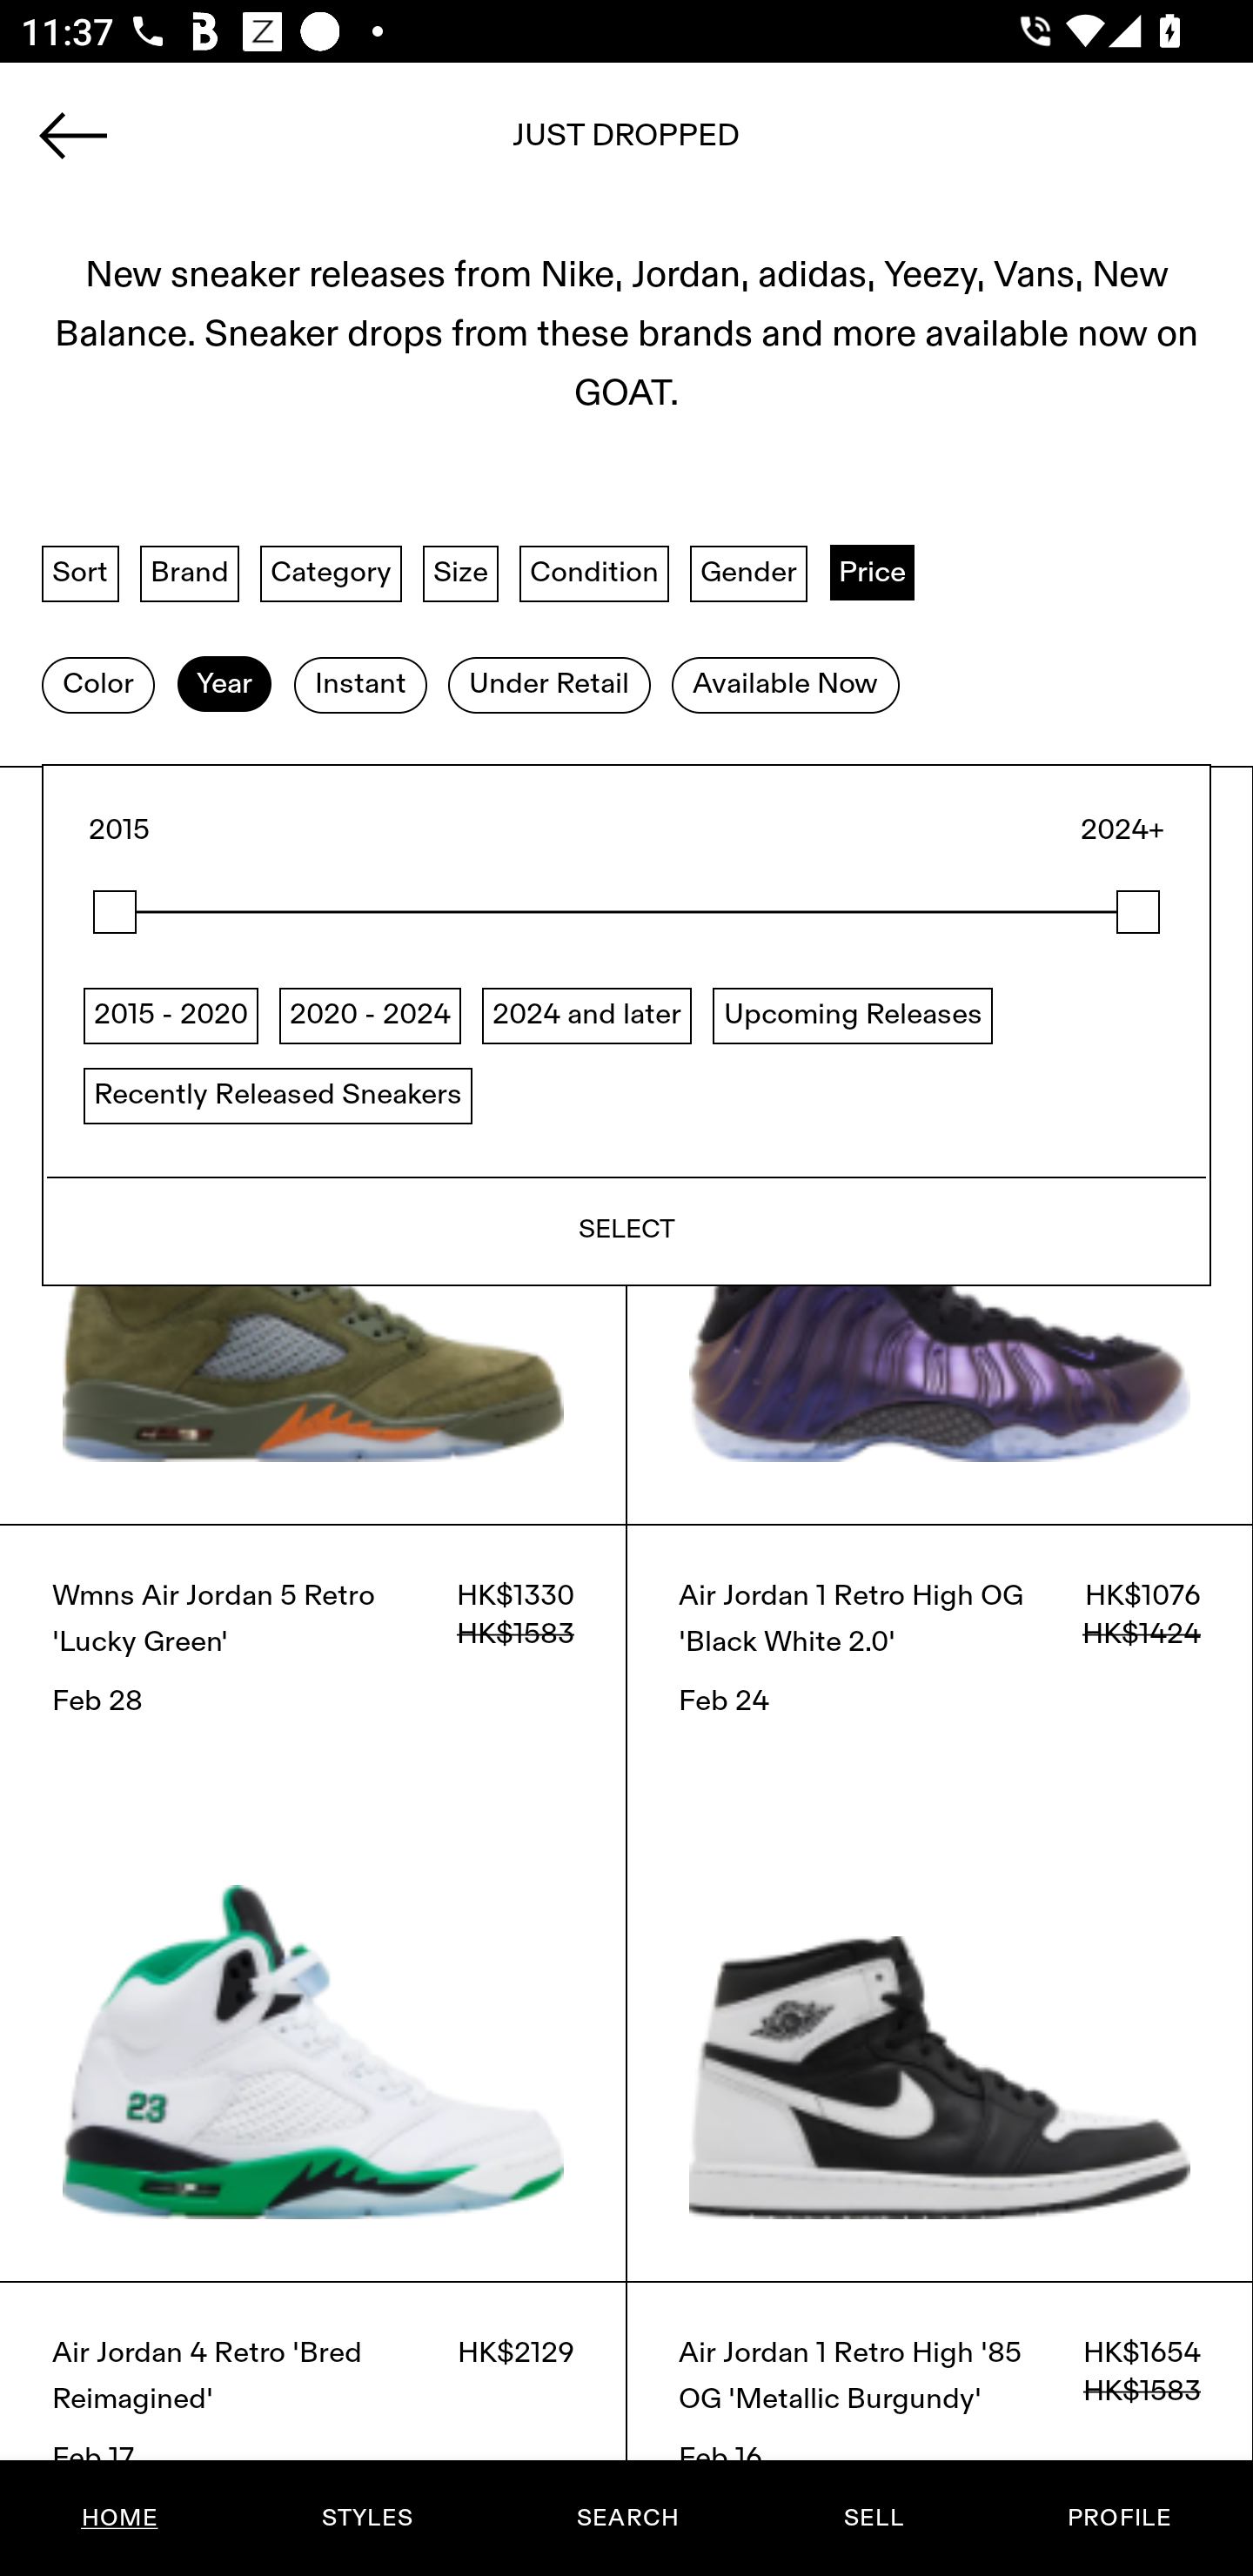 The image size is (1253, 2576). Describe the element at coordinates (360, 683) in the screenshot. I see `Instant` at that location.